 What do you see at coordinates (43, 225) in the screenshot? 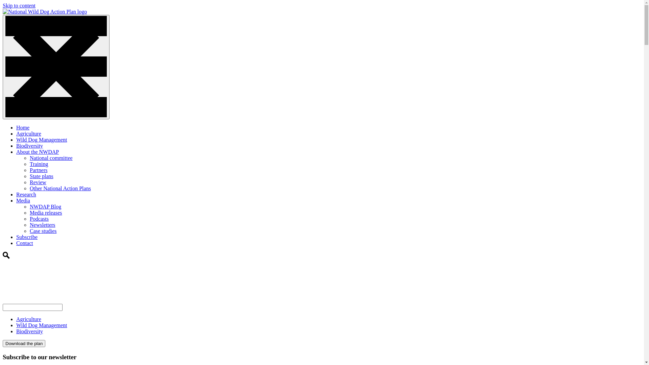
I see `Newsletters` at bounding box center [43, 225].